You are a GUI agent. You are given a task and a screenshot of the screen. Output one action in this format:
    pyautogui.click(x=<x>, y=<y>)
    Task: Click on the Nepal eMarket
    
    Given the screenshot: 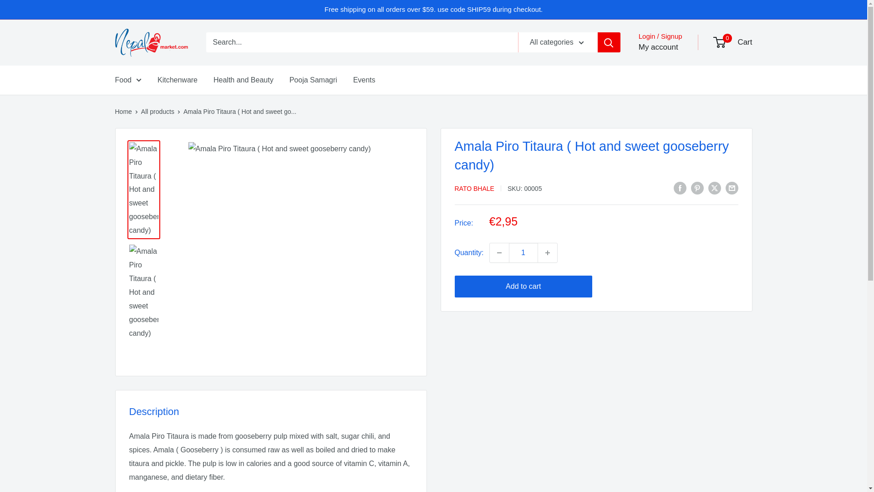 What is the action you would take?
    pyautogui.click(x=151, y=42)
    